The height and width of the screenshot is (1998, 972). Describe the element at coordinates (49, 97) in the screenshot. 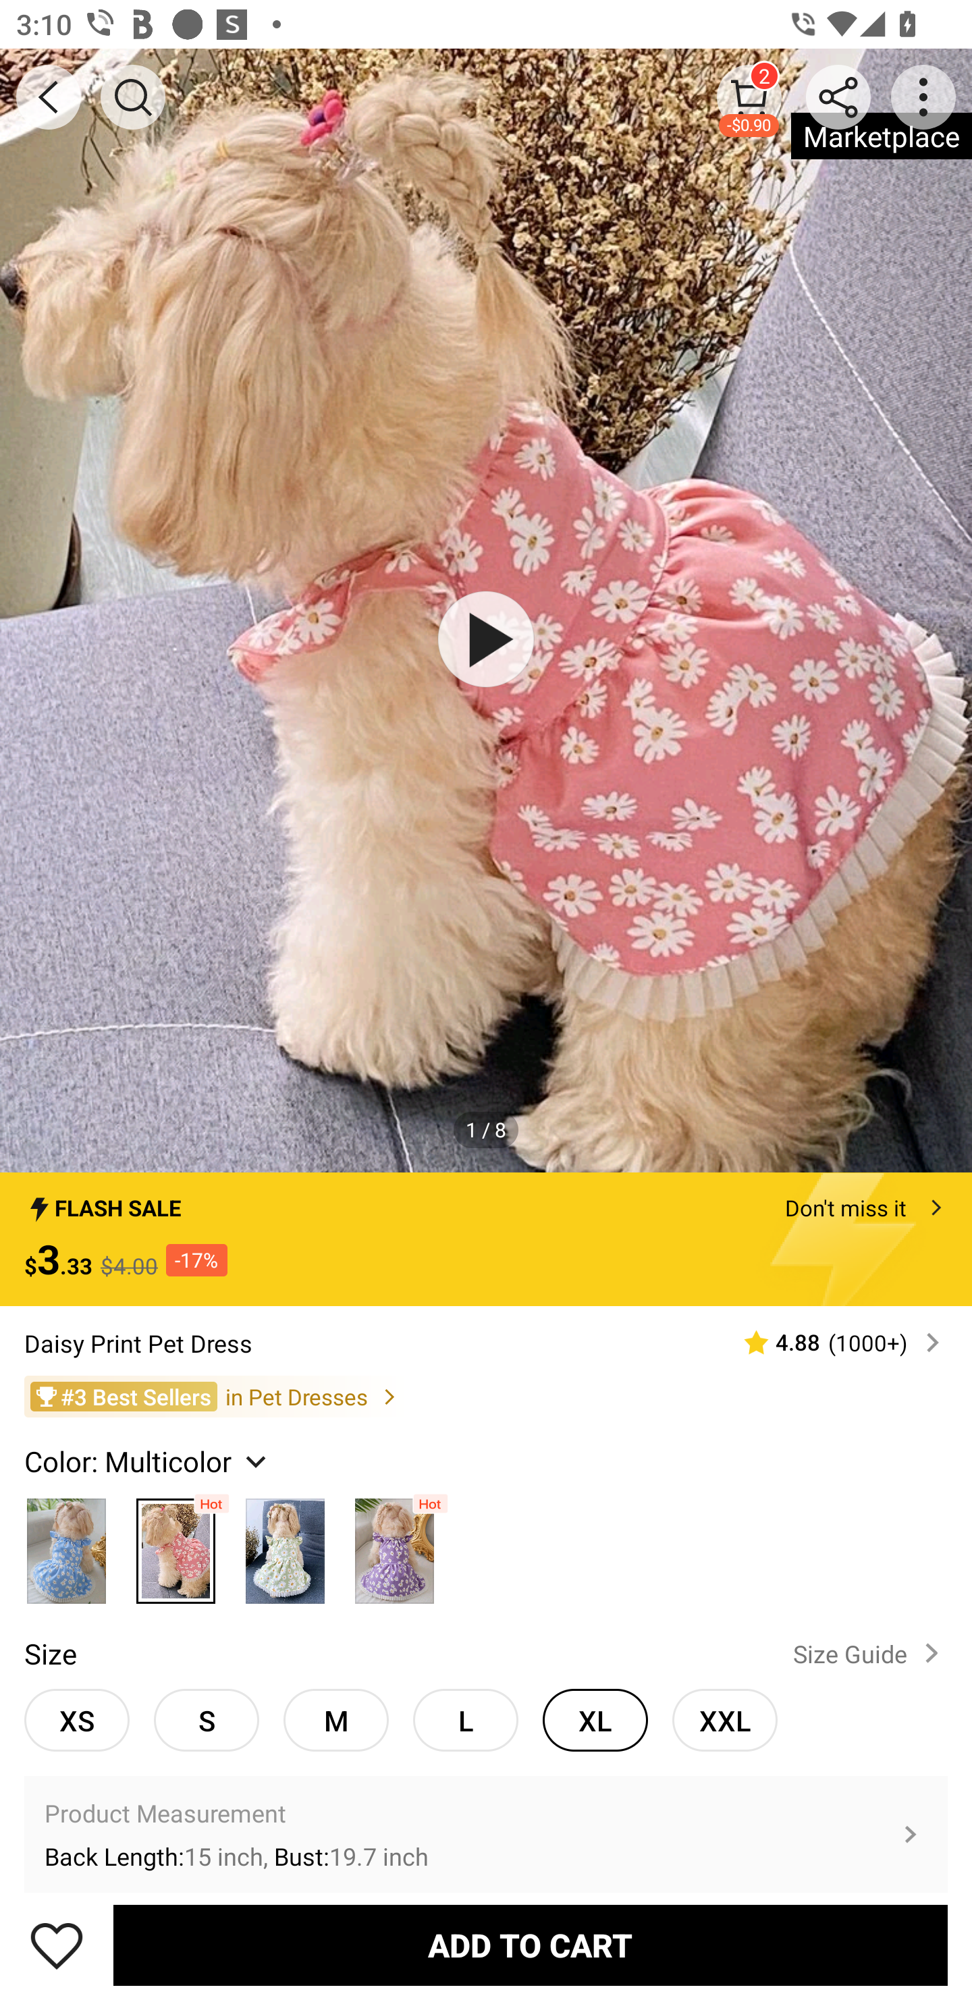

I see `BACK` at that location.